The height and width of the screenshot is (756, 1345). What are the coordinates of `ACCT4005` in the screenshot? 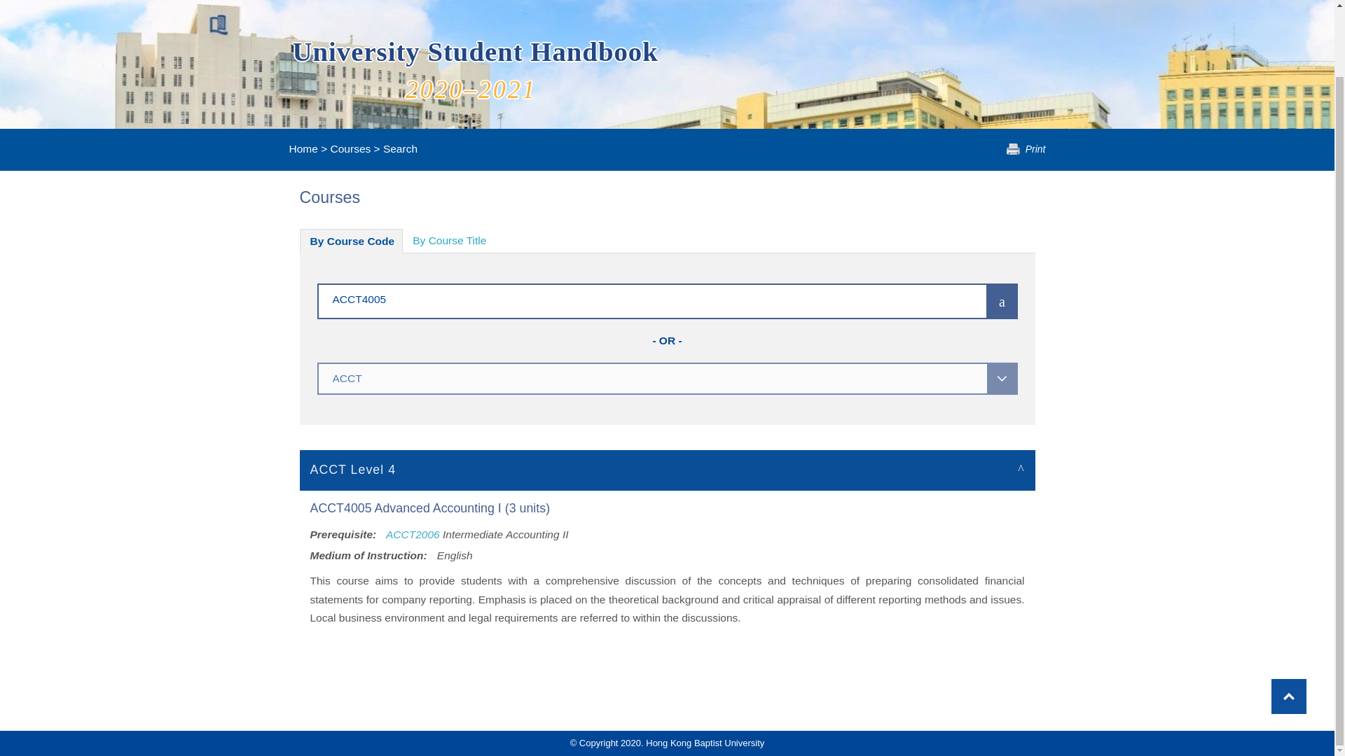 It's located at (631, 298).